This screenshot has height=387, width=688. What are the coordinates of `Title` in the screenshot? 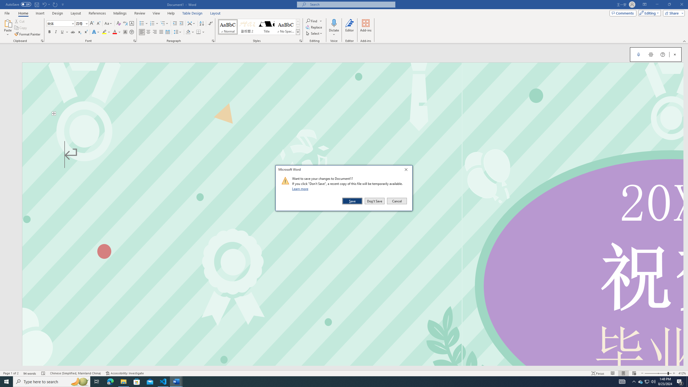 It's located at (267, 27).